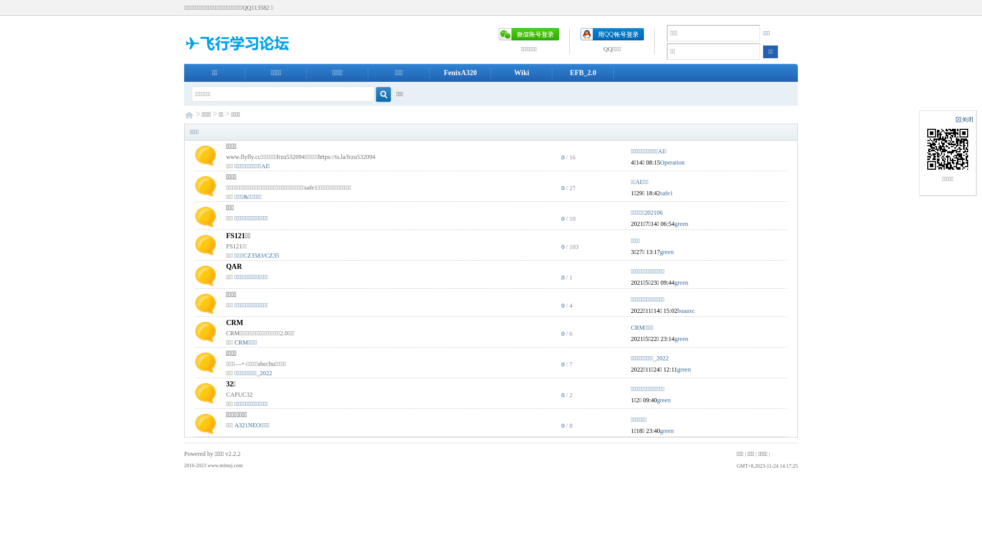 The image size is (982, 552). What do you see at coordinates (234, 267) in the screenshot?
I see `QAR` at bounding box center [234, 267].